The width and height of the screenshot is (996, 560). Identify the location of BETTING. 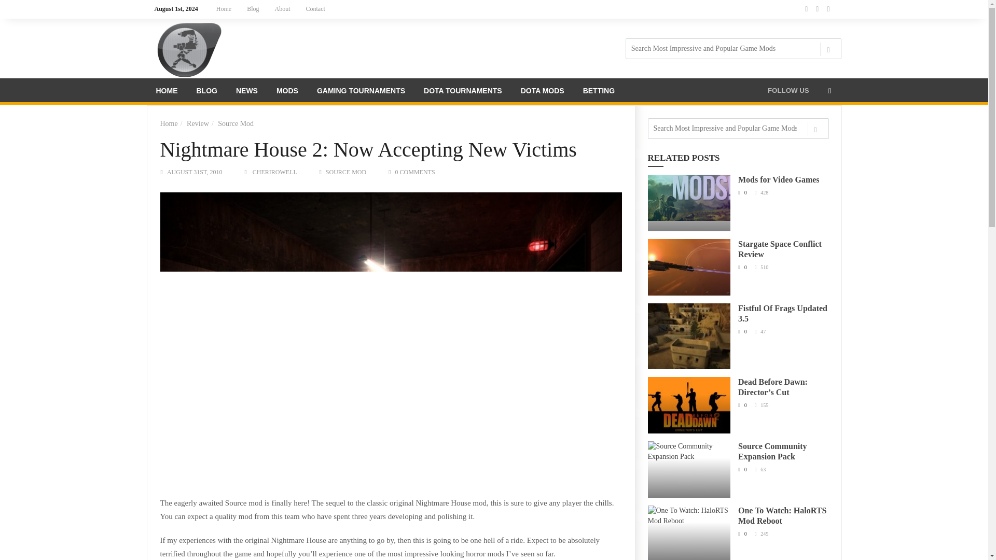
(599, 92).